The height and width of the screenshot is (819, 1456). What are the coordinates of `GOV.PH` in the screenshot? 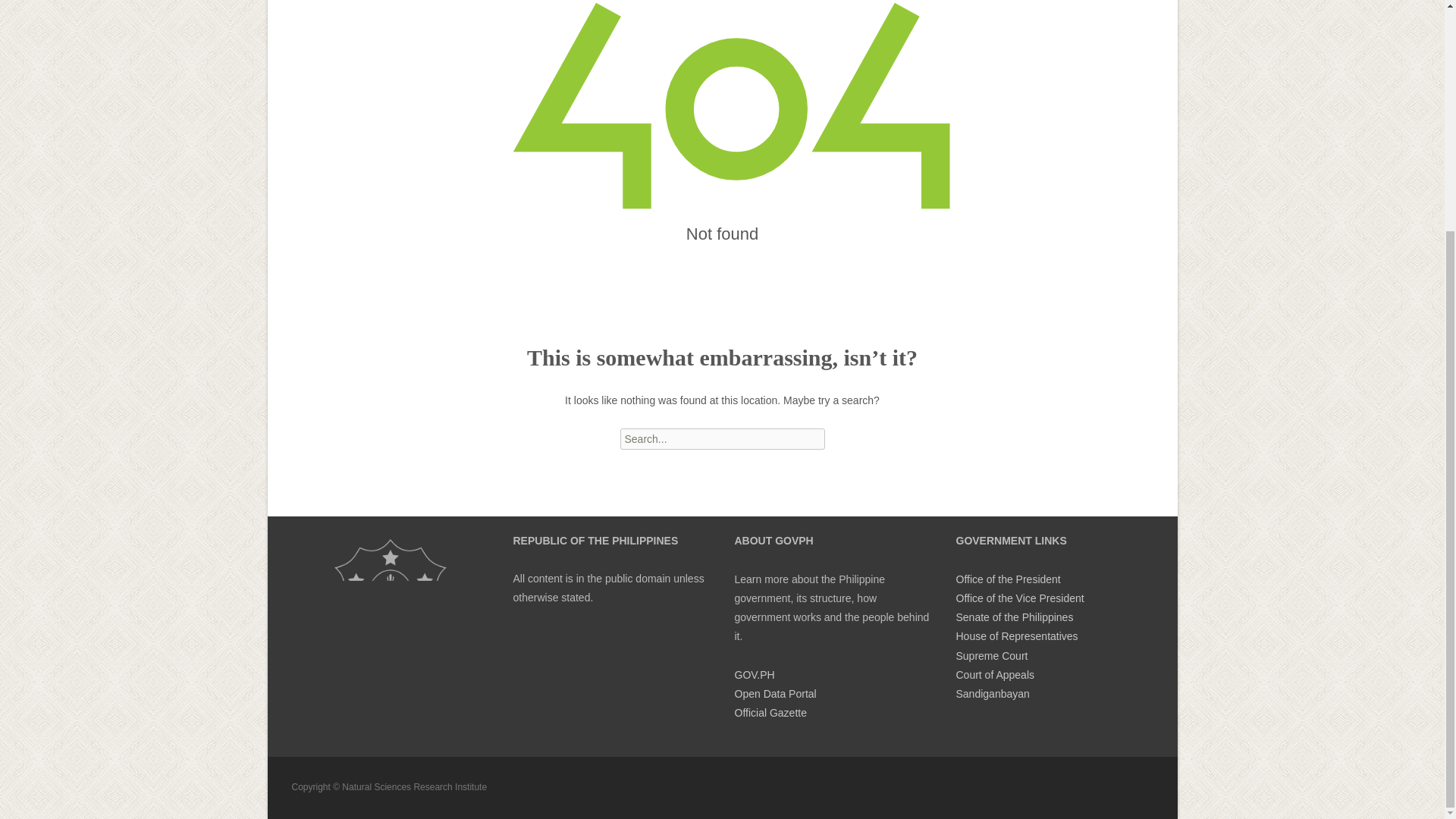 It's located at (754, 675).